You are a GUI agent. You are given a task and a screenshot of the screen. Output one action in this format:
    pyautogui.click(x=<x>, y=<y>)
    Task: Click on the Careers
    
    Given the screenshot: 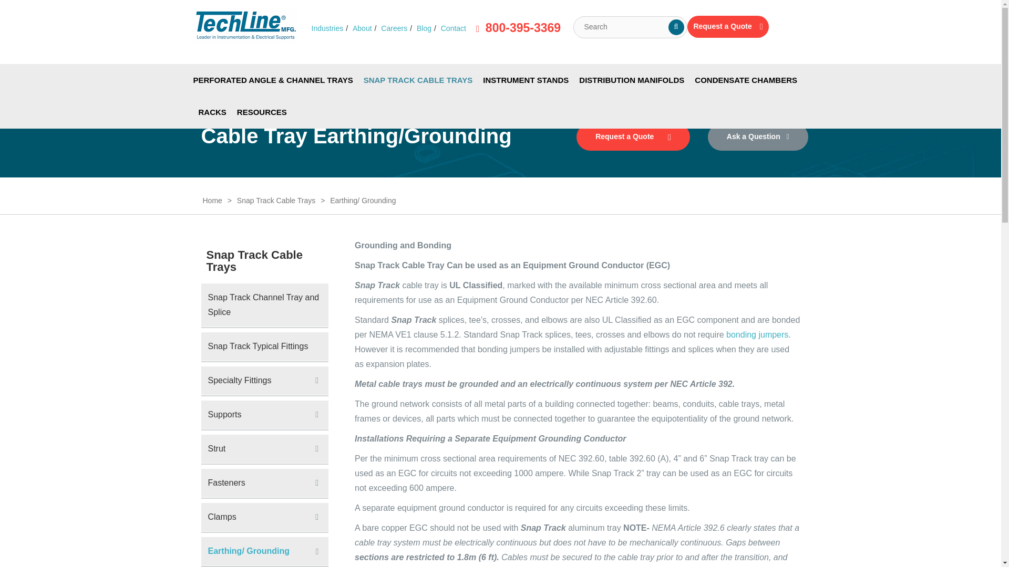 What is the action you would take?
    pyautogui.click(x=394, y=28)
    